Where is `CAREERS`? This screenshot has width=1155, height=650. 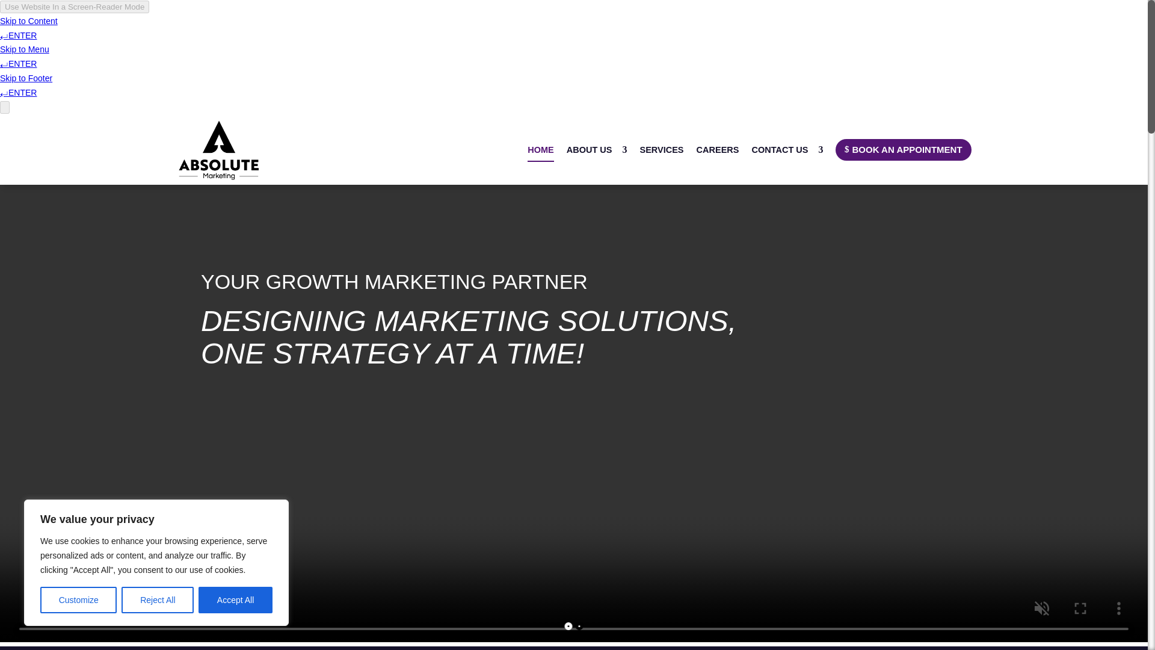 CAREERS is located at coordinates (717, 149).